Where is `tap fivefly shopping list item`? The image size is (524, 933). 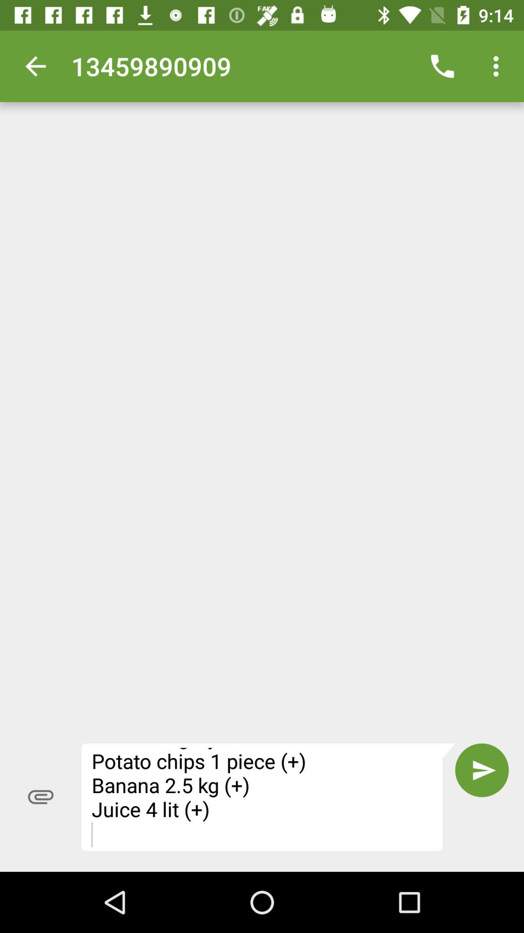 tap fivefly shopping list item is located at coordinates (268, 797).